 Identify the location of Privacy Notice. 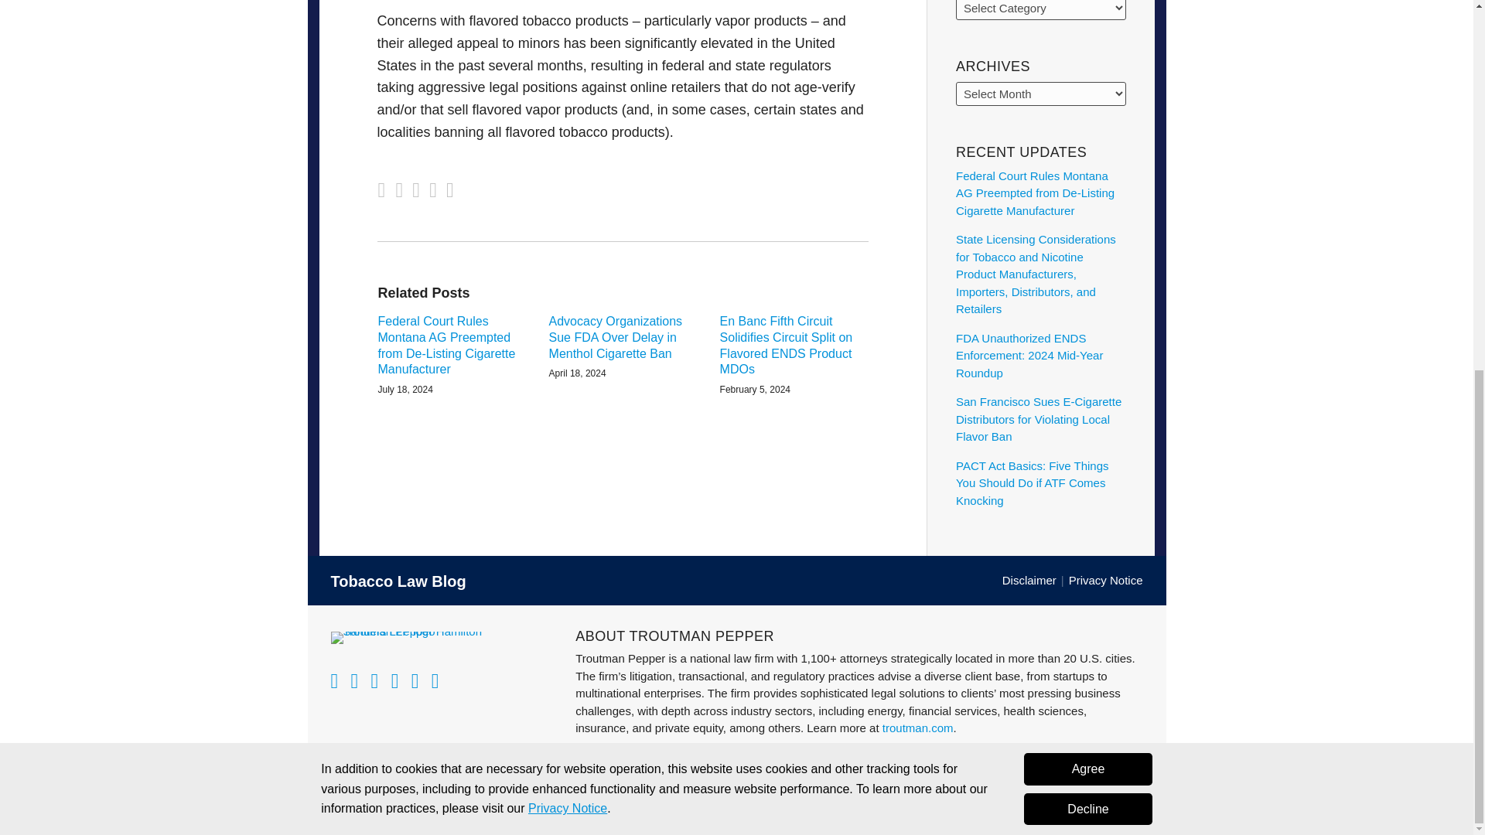
(568, 147).